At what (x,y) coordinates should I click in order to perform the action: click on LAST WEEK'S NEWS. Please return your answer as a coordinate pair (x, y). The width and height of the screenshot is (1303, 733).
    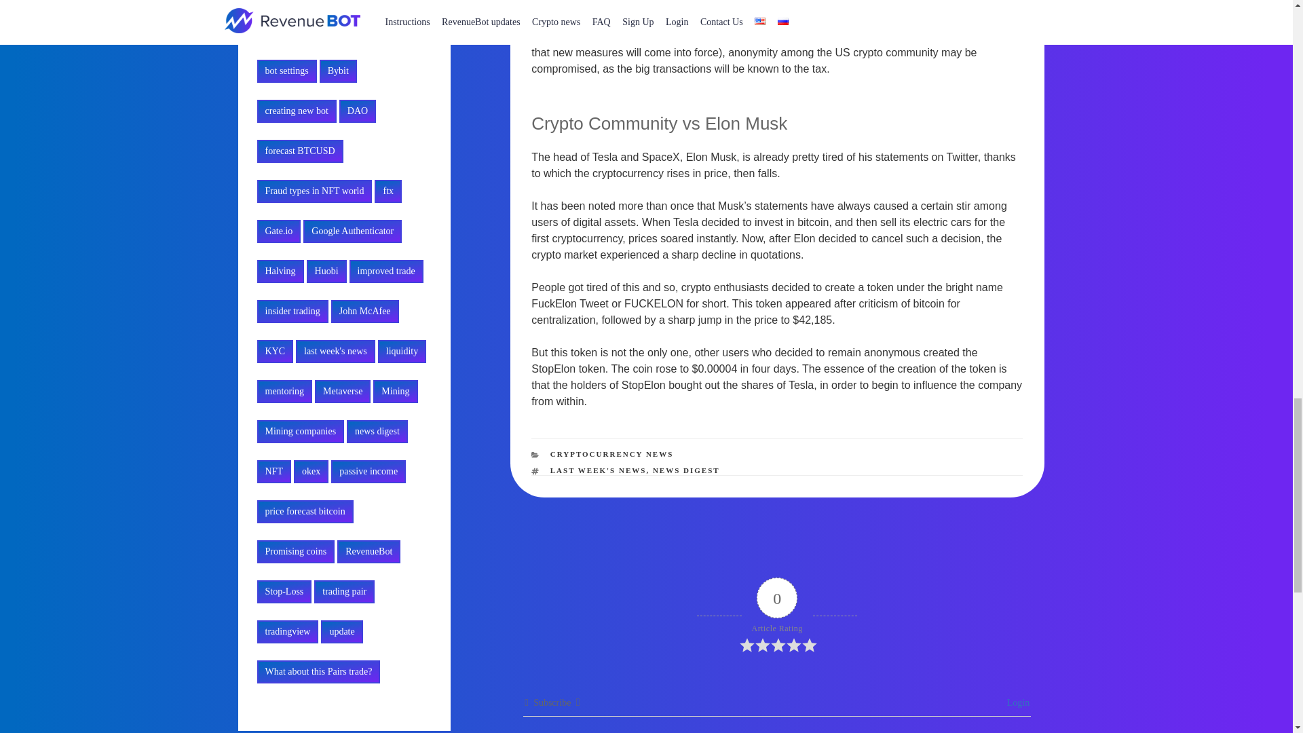
    Looking at the image, I should click on (598, 470).